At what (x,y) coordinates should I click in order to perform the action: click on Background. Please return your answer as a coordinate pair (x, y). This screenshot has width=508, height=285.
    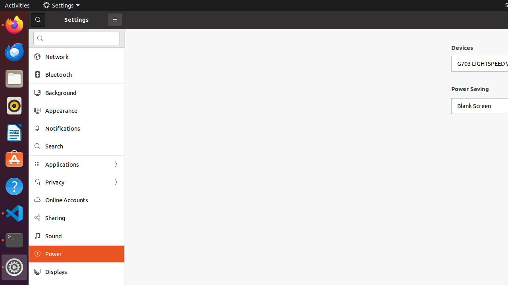
    Looking at the image, I should click on (82, 93).